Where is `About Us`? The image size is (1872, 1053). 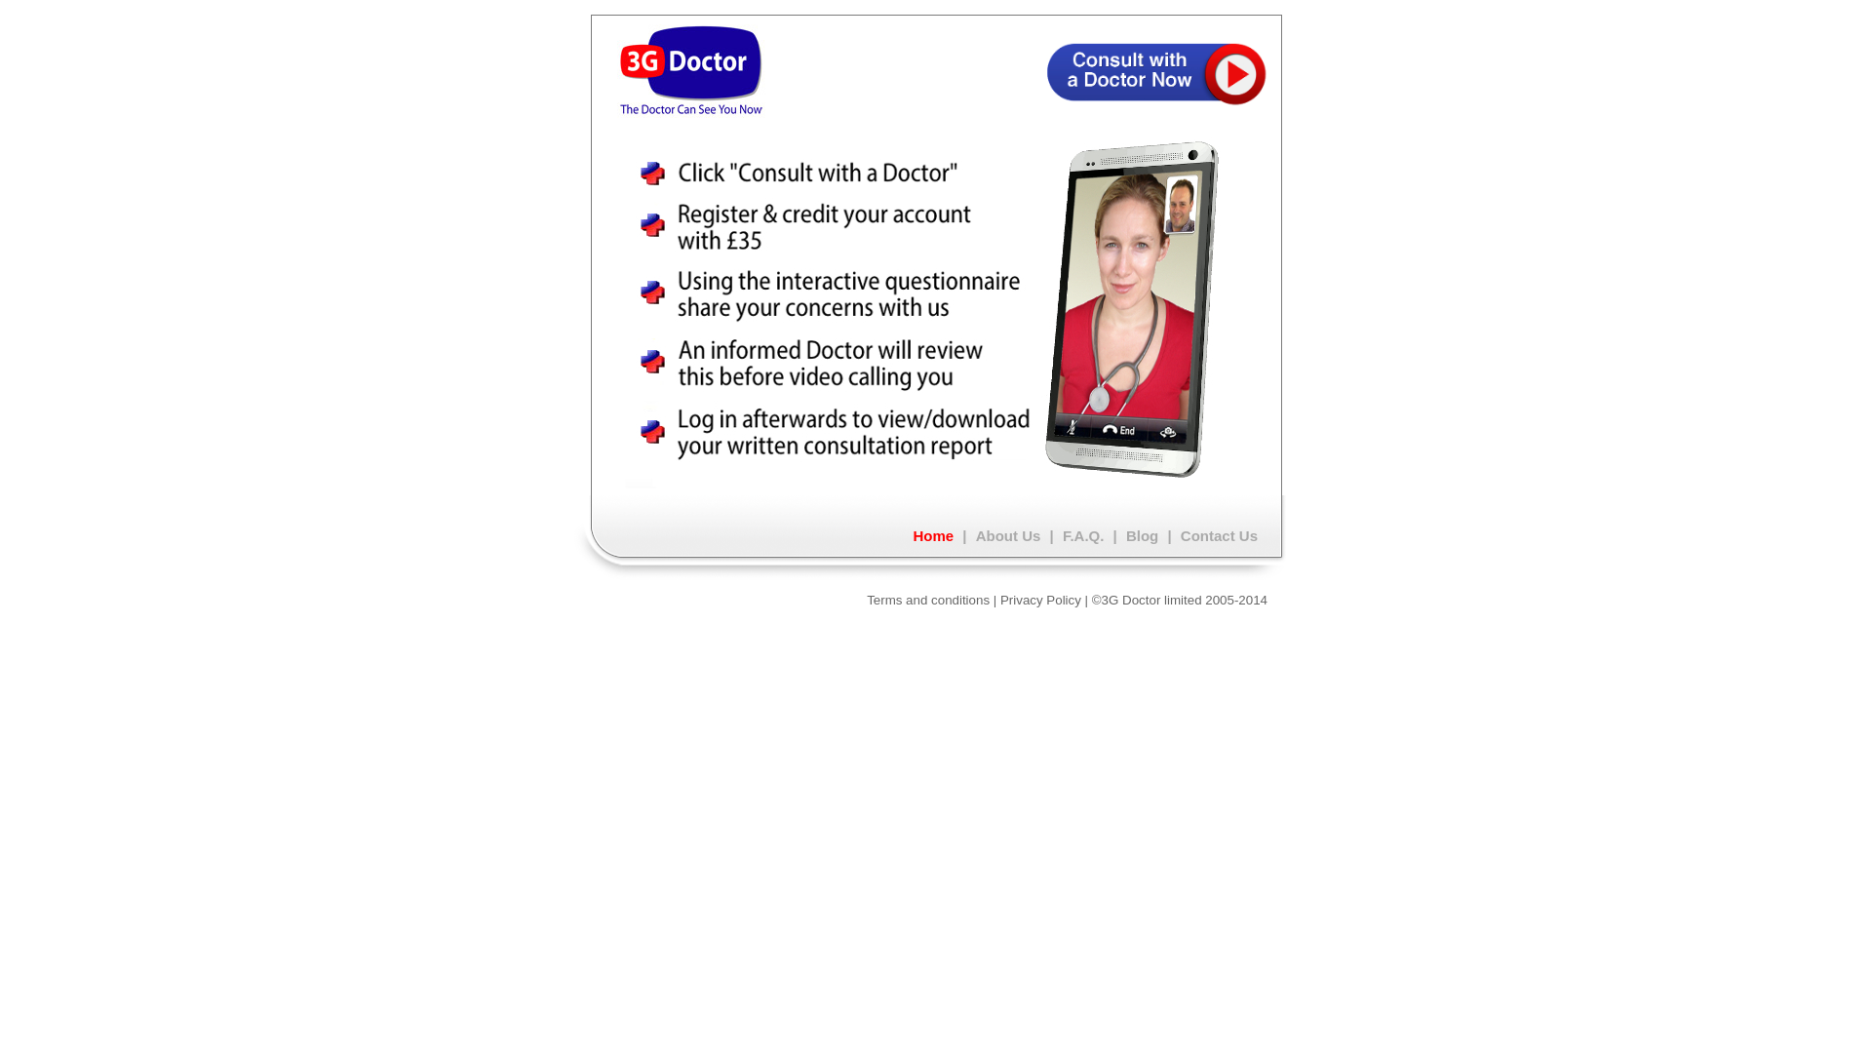
About Us is located at coordinates (1008, 536).